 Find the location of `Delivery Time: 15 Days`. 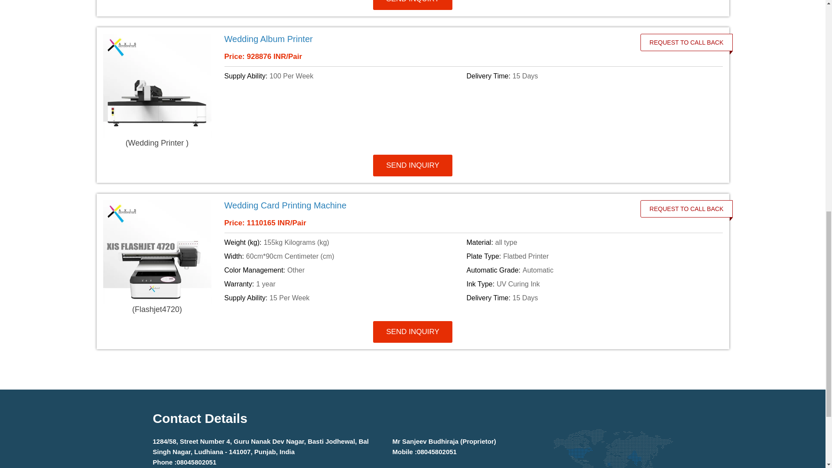

Delivery Time: 15 Days is located at coordinates (586, 76).